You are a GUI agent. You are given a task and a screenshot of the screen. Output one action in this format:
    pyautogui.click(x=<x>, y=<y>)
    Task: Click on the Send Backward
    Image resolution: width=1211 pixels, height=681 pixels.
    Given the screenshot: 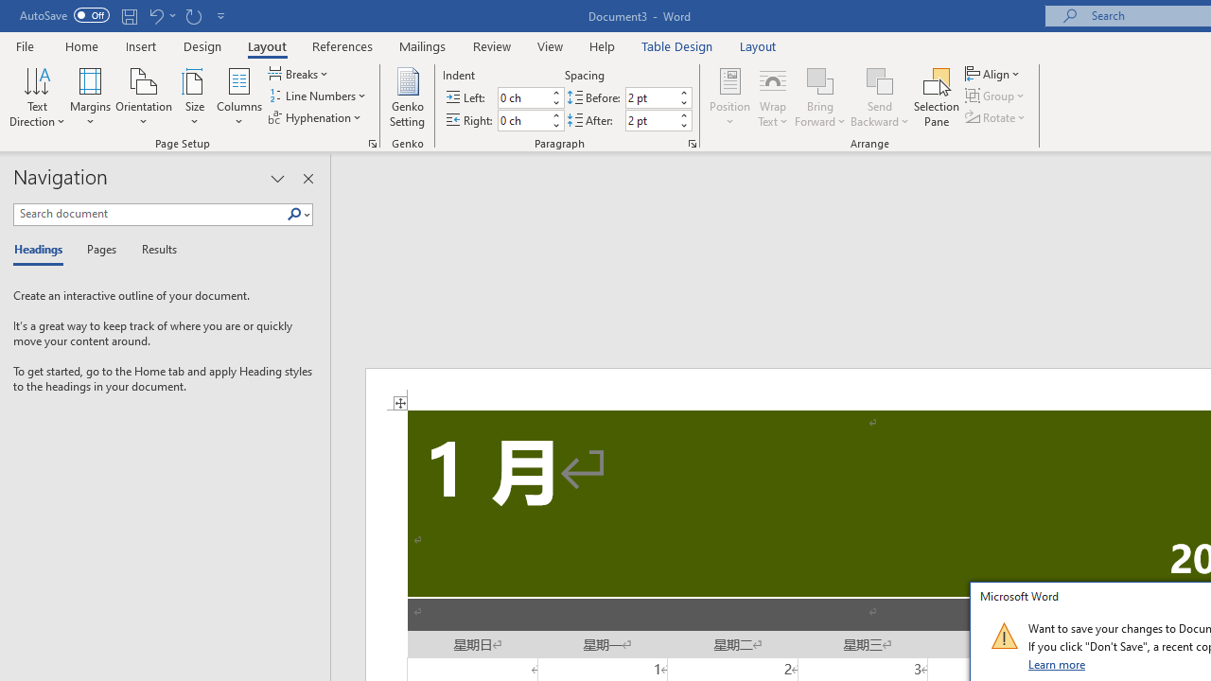 What is the action you would take?
    pyautogui.click(x=880, y=96)
    